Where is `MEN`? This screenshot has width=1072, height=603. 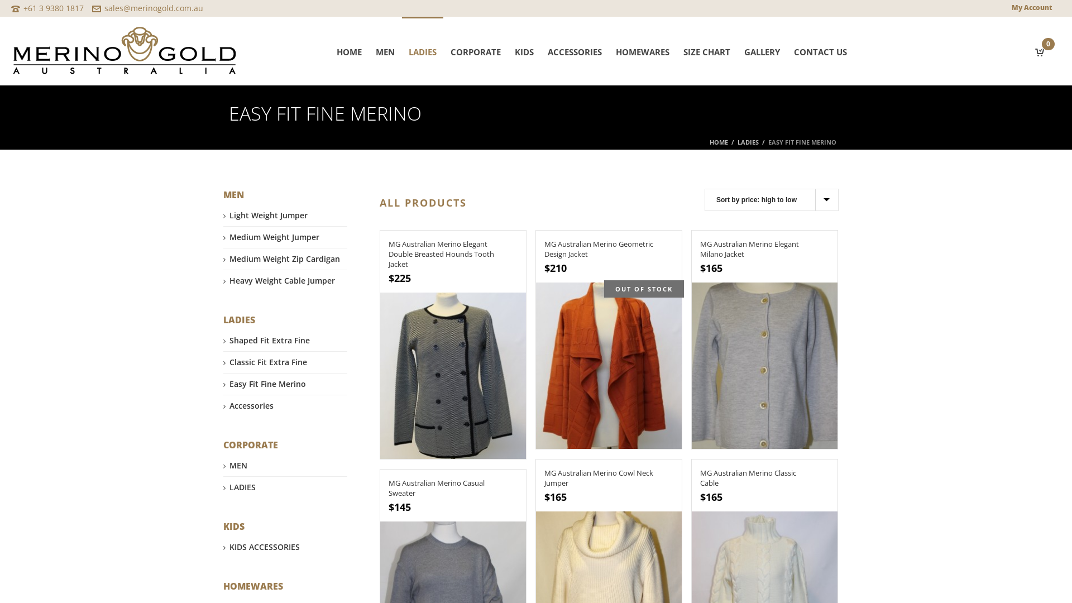
MEN is located at coordinates (236, 466).